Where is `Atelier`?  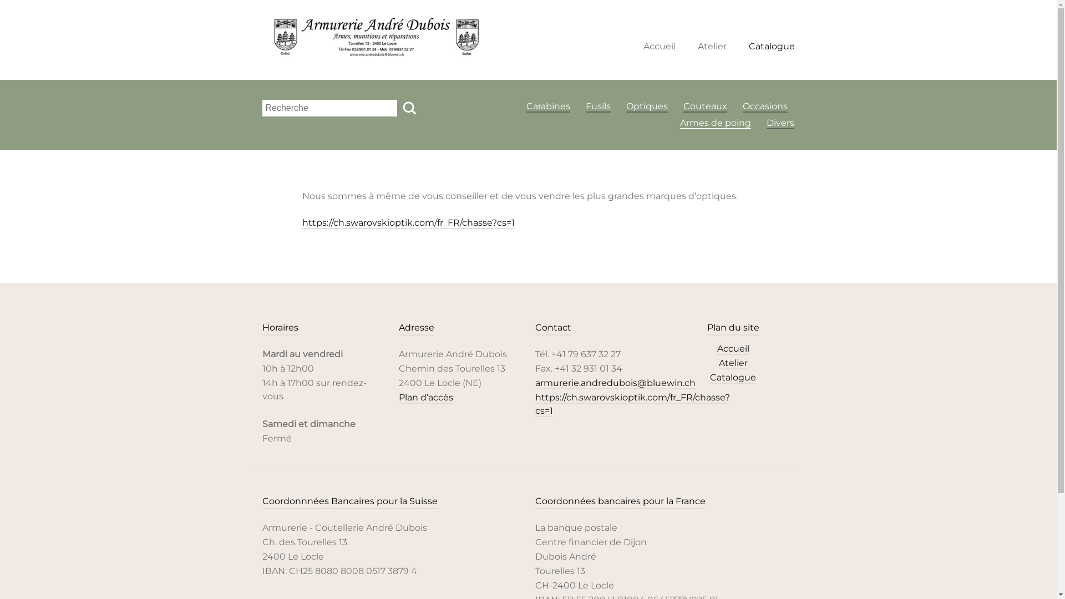
Atelier is located at coordinates (733, 364).